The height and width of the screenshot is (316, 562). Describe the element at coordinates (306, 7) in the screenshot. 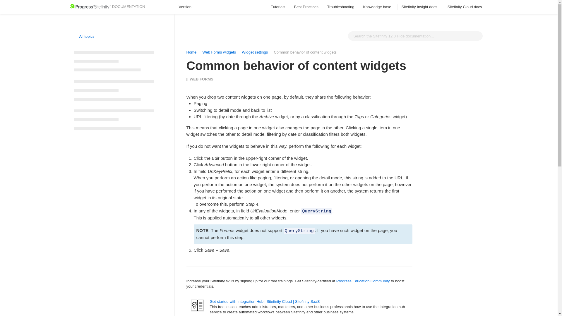

I see `Best Practices` at that location.